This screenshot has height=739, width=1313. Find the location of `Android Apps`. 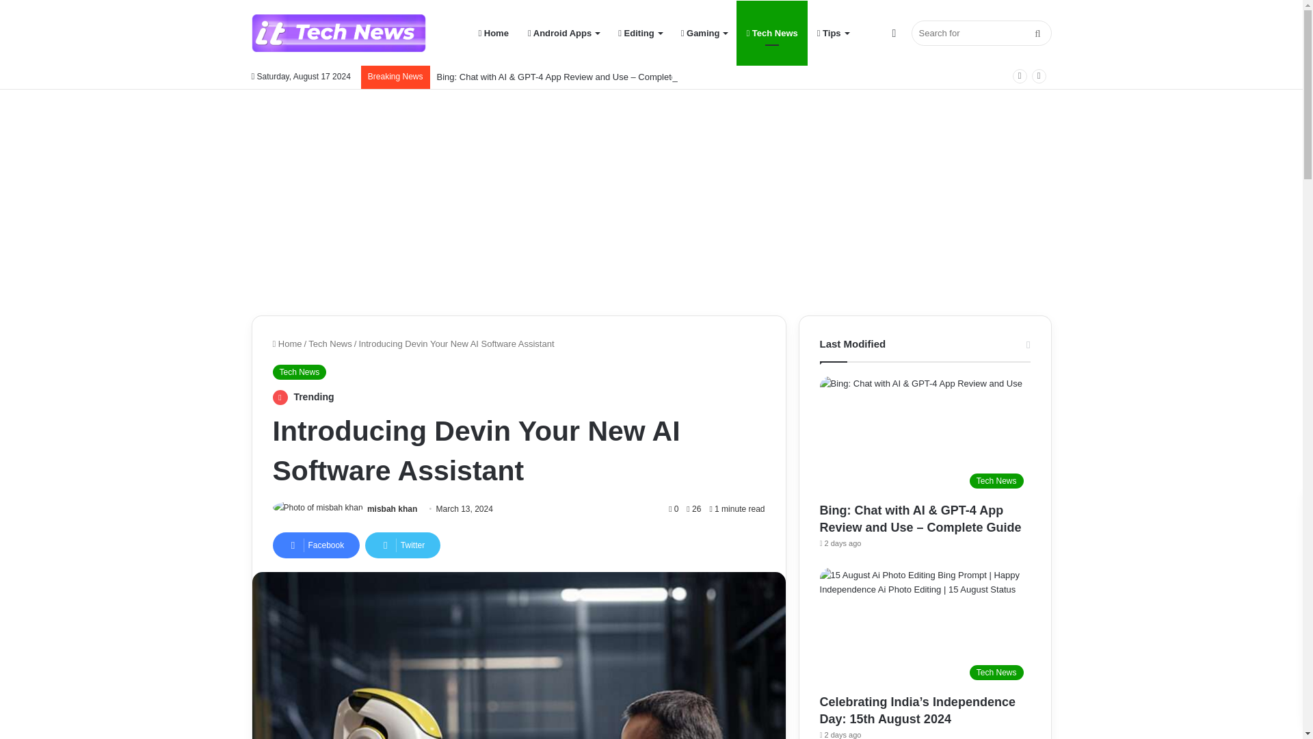

Android Apps is located at coordinates (563, 33).